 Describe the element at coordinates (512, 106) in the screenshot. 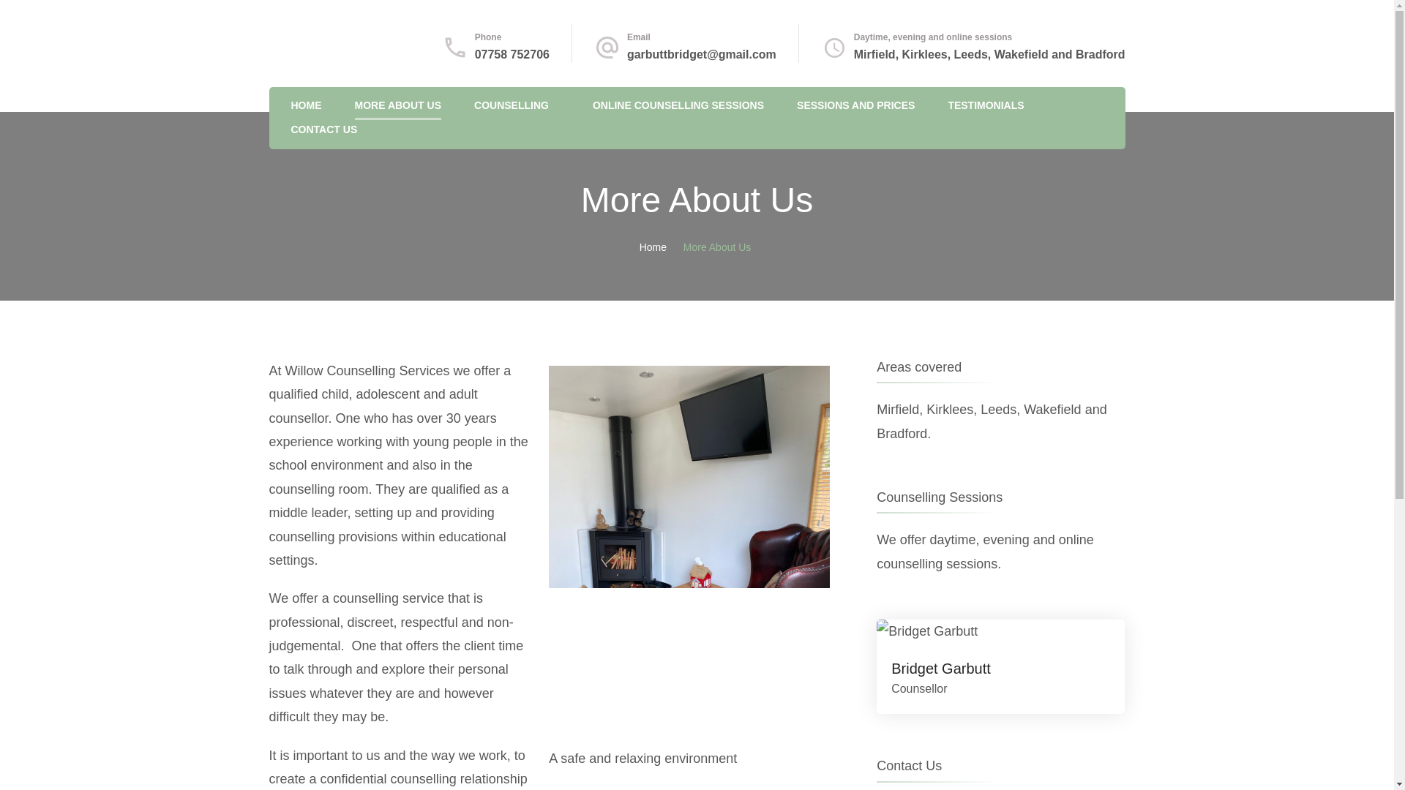

I see `COUNSELLING` at that location.